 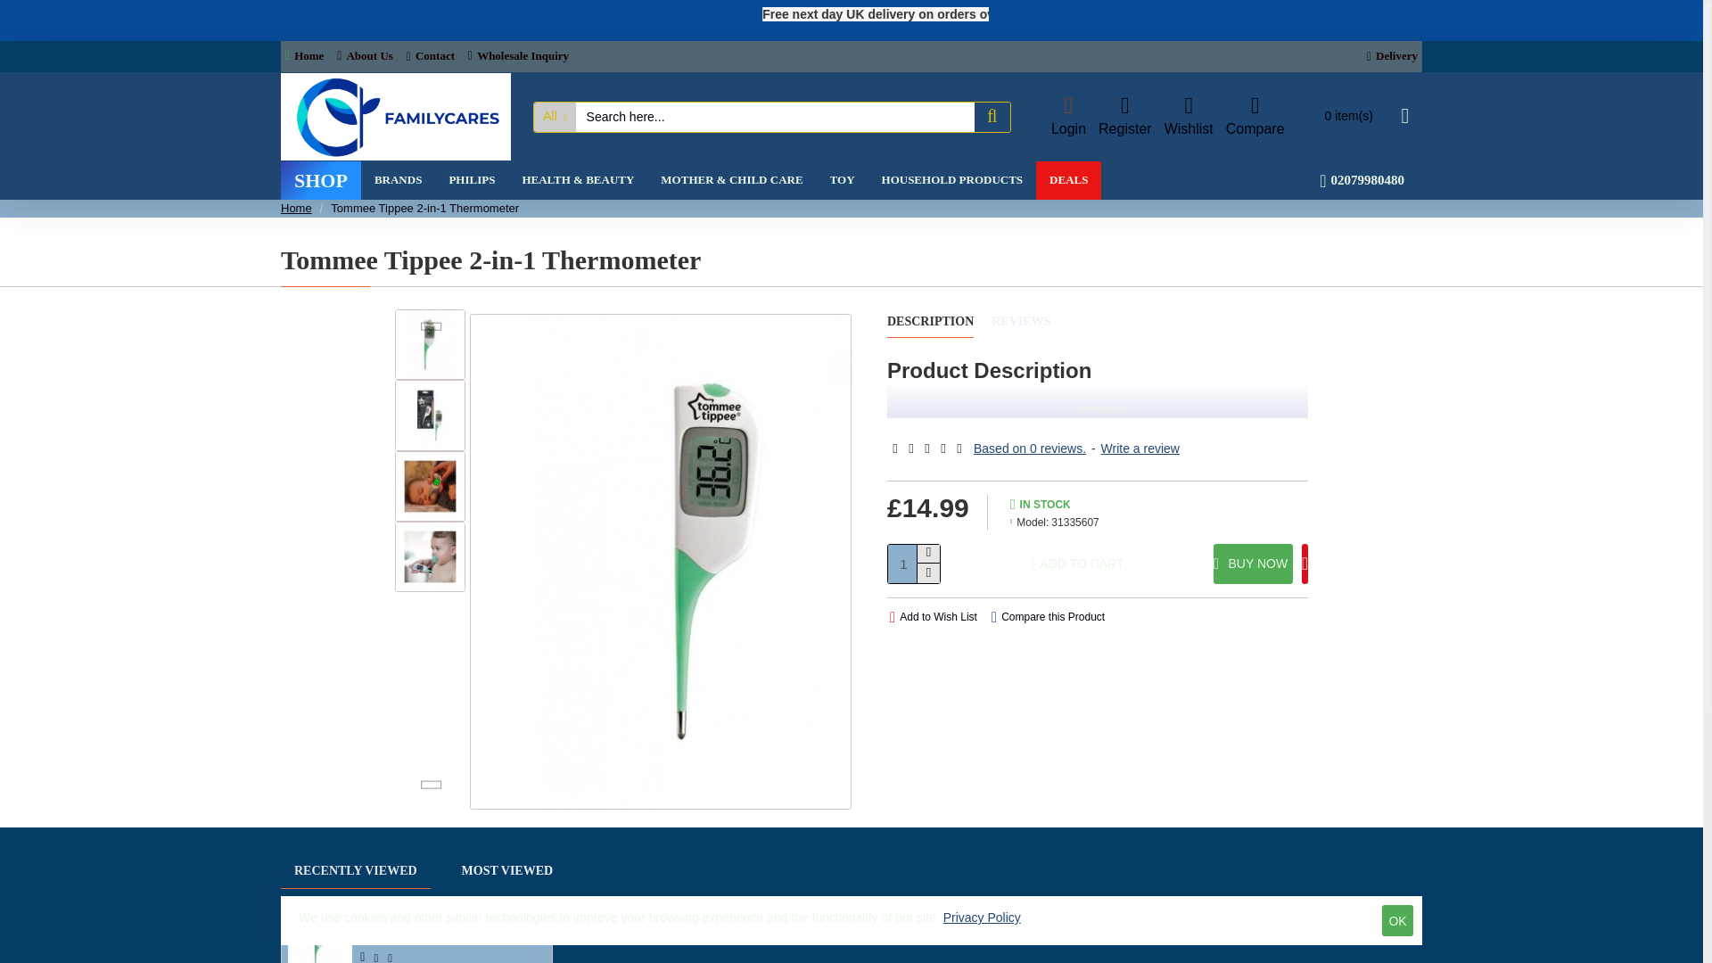 I want to click on Contact, so click(x=430, y=57).